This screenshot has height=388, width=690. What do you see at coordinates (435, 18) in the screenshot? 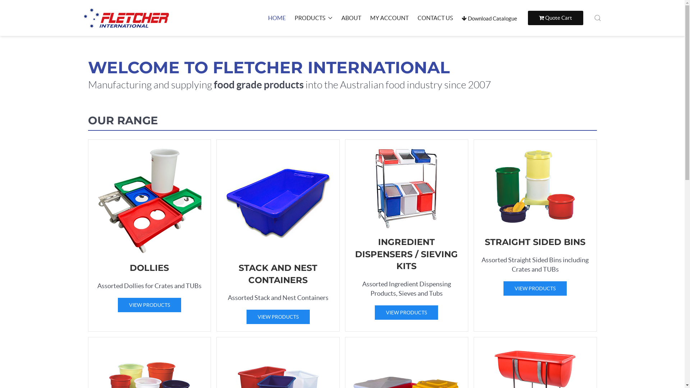
I see `CONTACT US` at bounding box center [435, 18].